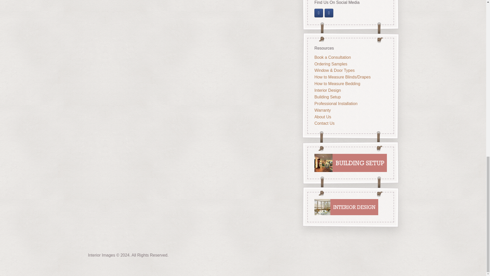 The height and width of the screenshot is (276, 490). Describe the element at coordinates (329, 13) in the screenshot. I see `Interior Images Brandon` at that location.